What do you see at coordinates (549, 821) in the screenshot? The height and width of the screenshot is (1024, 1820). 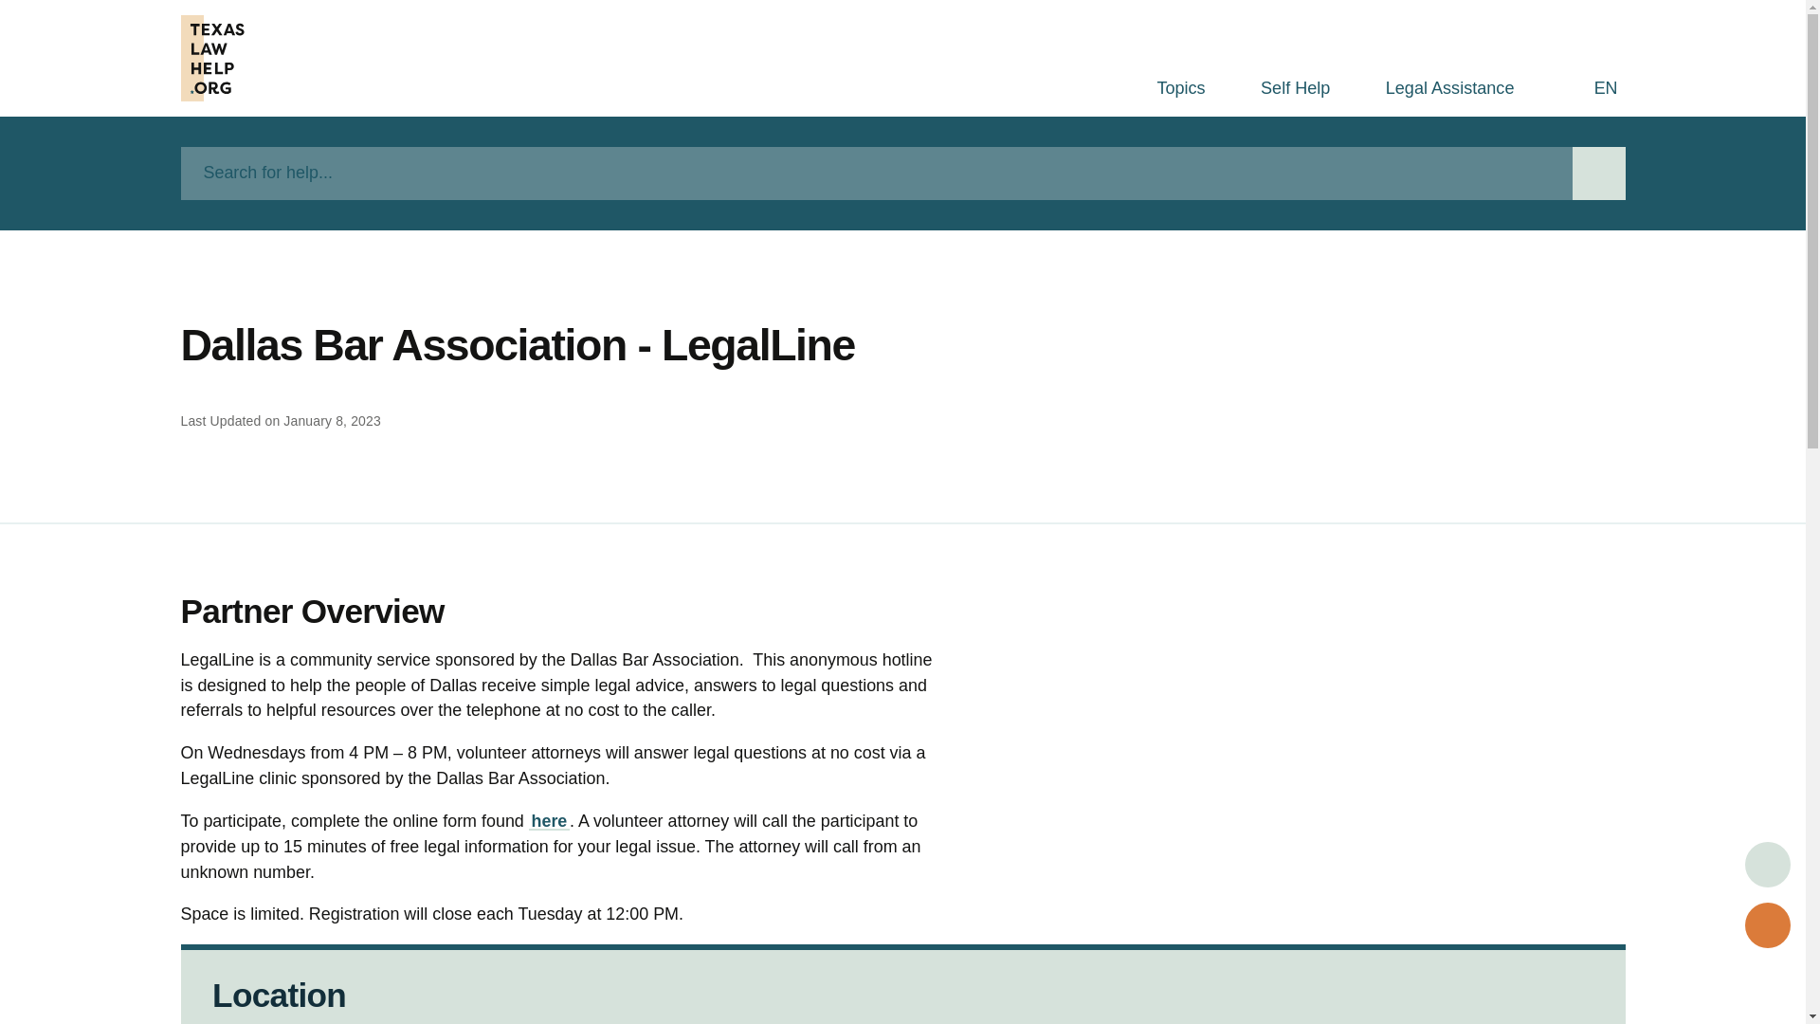 I see `here` at bounding box center [549, 821].